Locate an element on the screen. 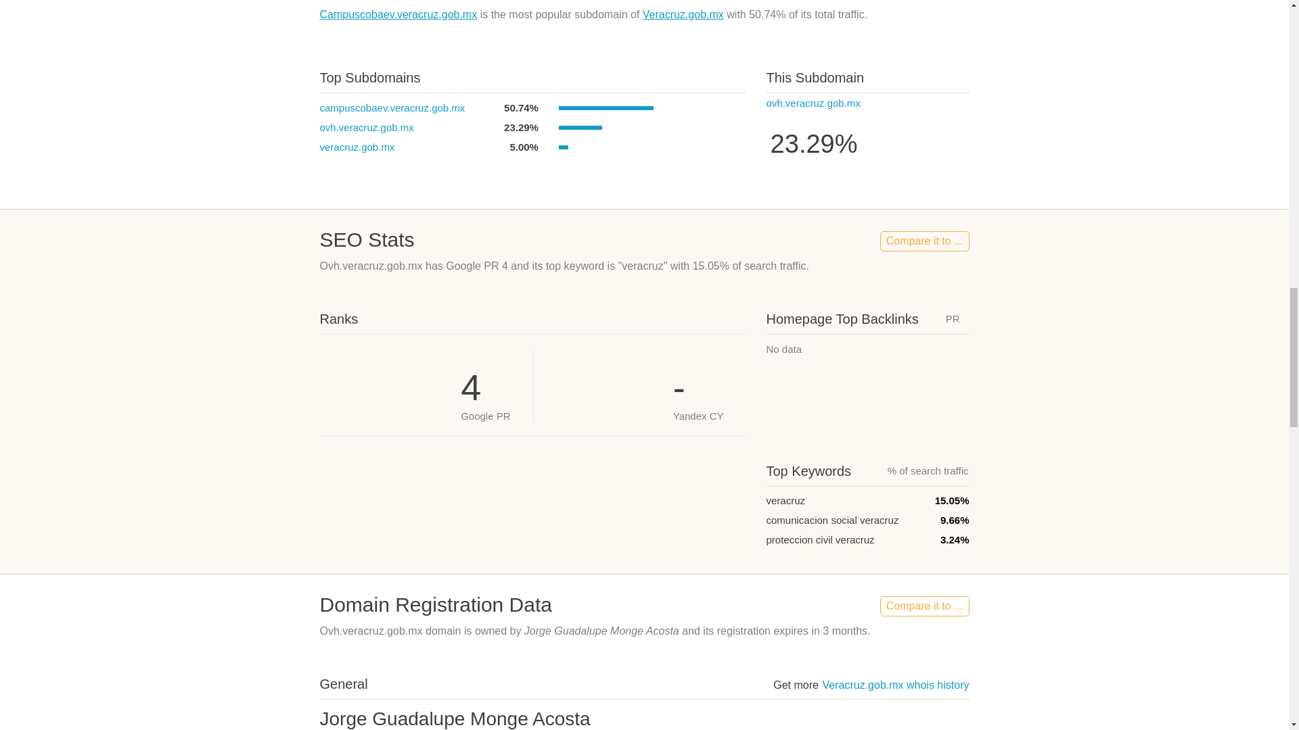 The image size is (1299, 730). Compare it to ... is located at coordinates (924, 241).